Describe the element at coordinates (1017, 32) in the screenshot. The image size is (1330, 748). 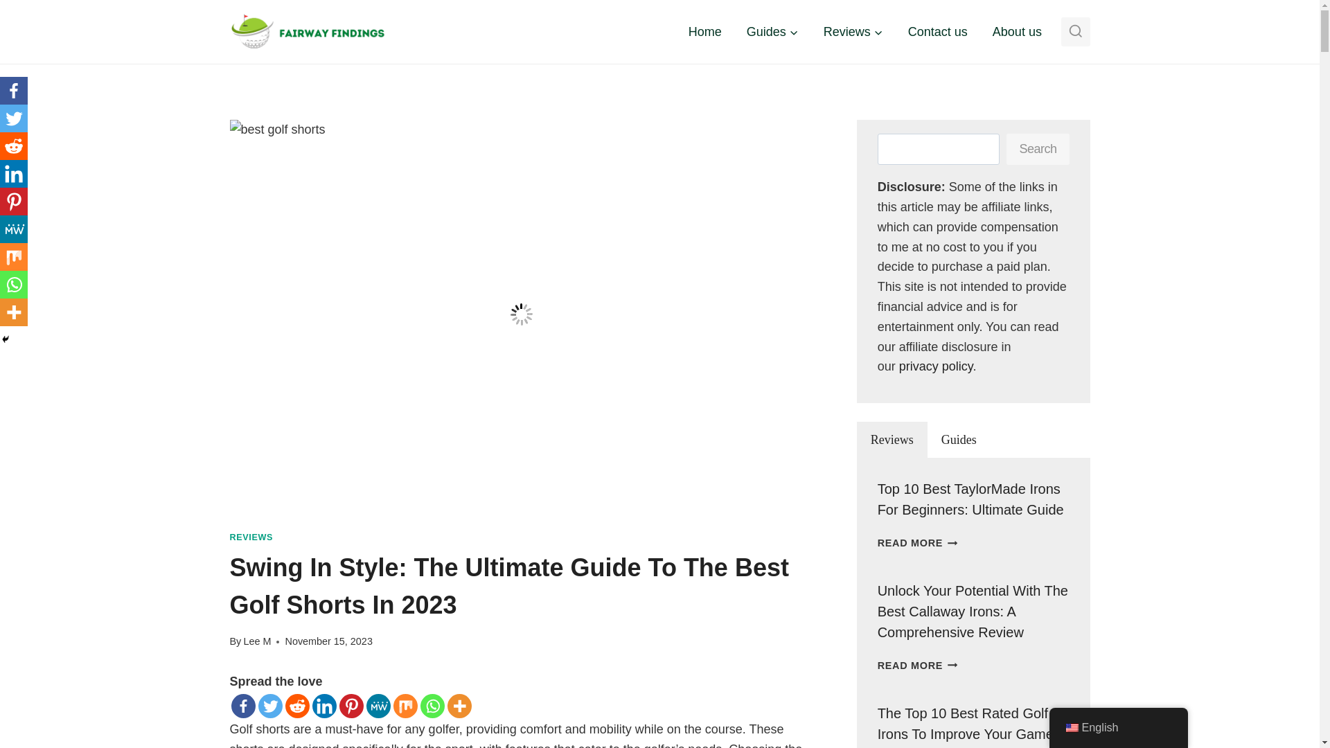
I see `About us` at that location.